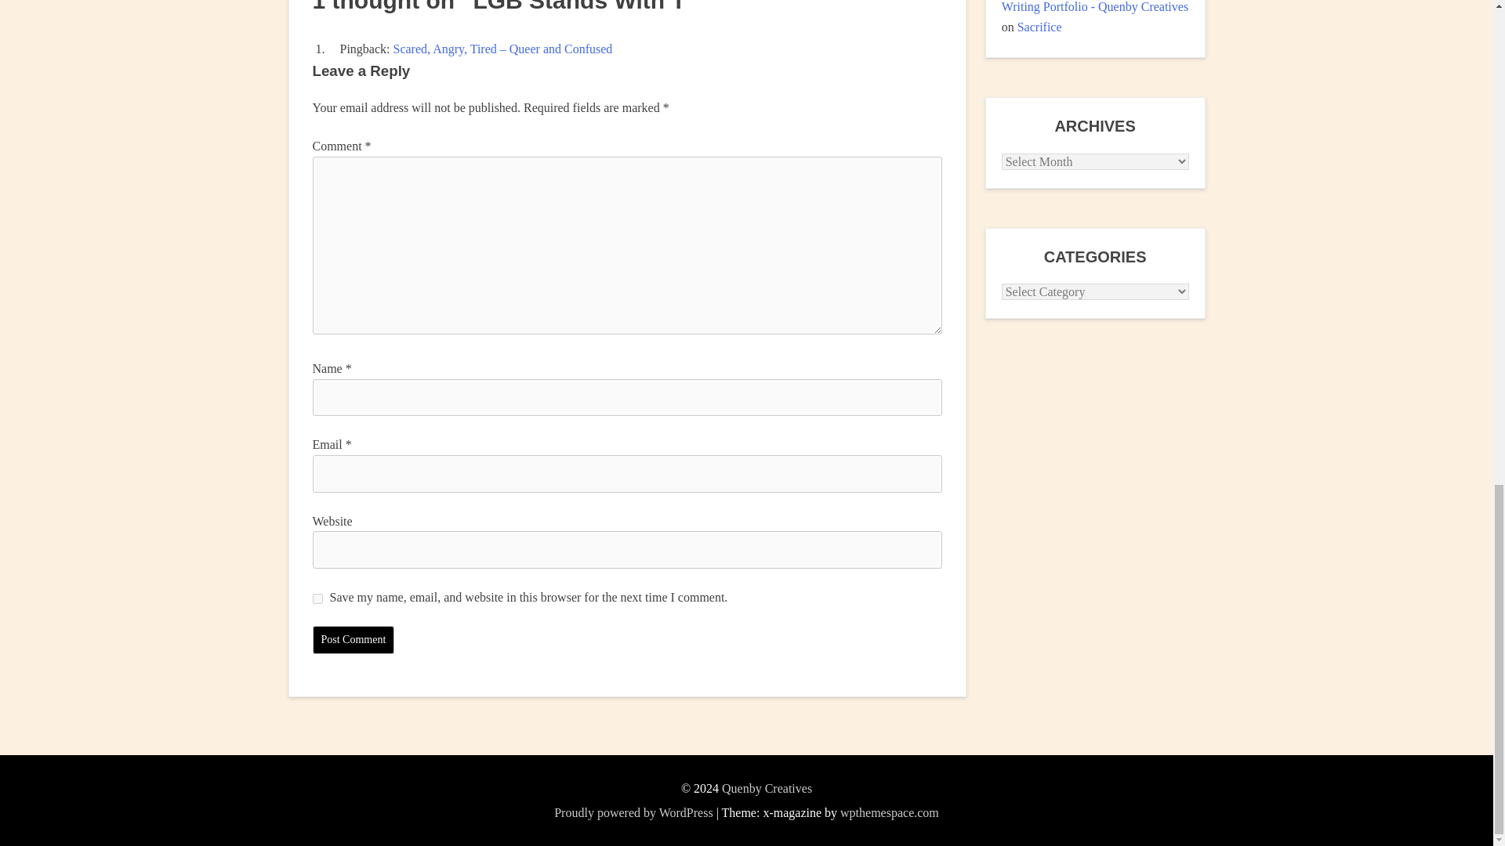 This screenshot has width=1505, height=846. I want to click on yes, so click(317, 598).